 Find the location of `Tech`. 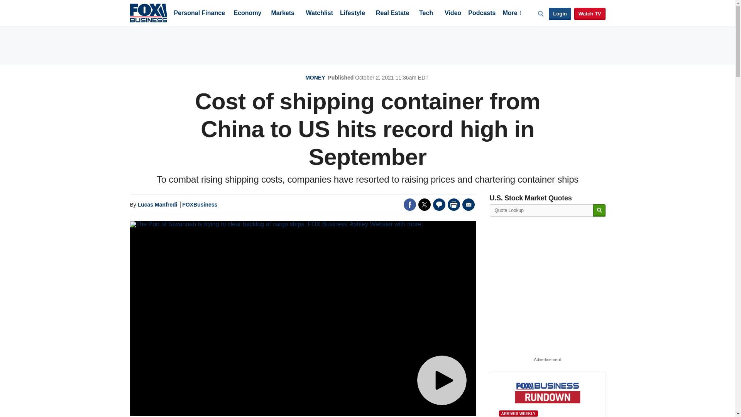

Tech is located at coordinates (426, 14).